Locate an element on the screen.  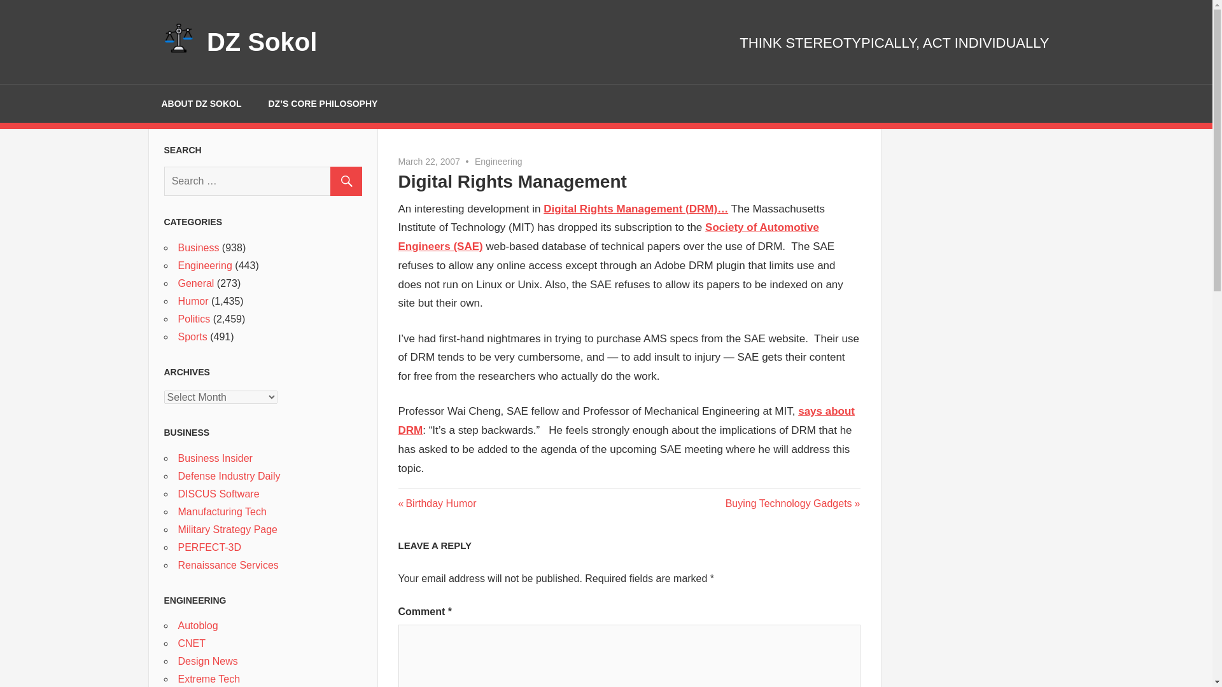
ABOUT DZ SOKOL is located at coordinates (201, 103).